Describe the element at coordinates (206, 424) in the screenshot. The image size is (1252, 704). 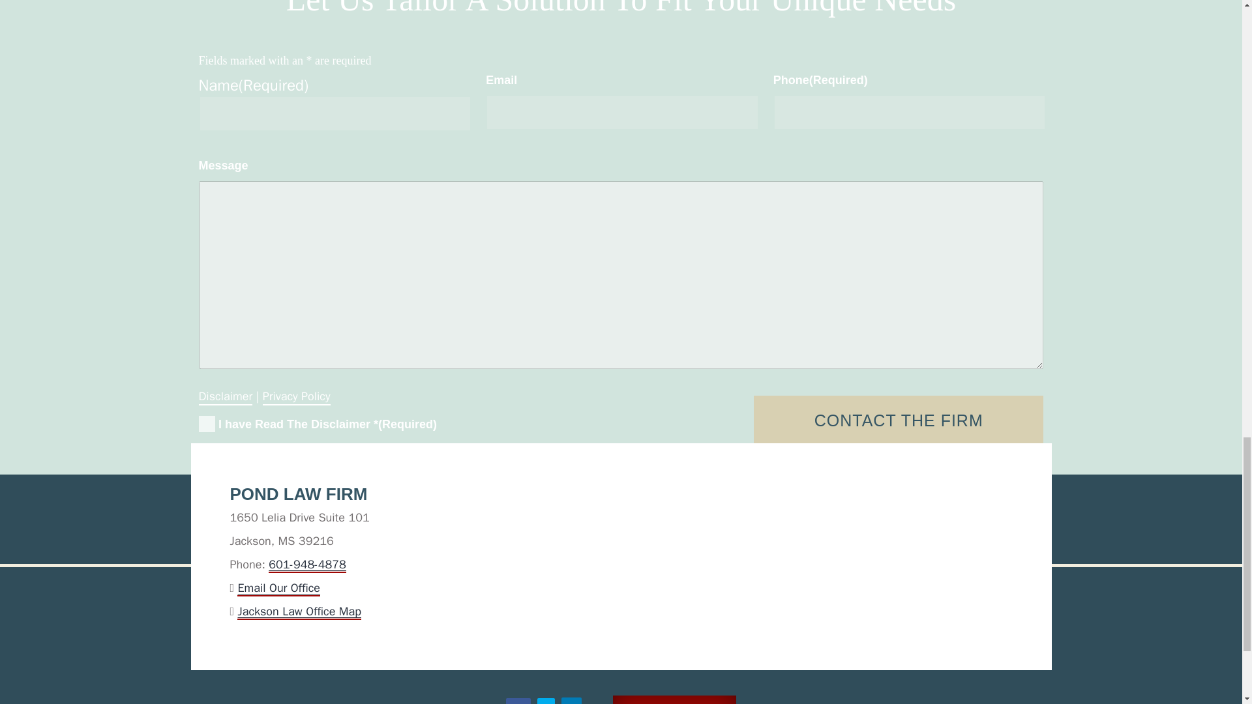
I see `1` at that location.